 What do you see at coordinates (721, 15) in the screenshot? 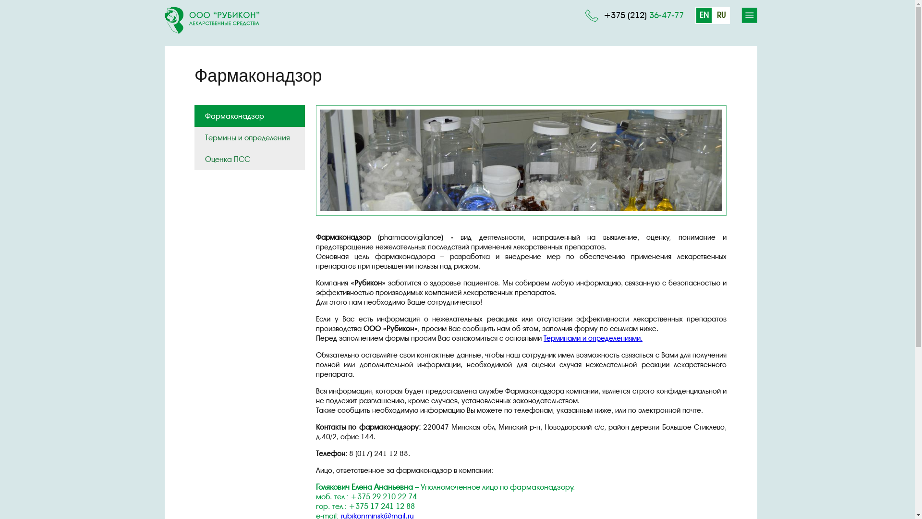
I see `RU` at bounding box center [721, 15].